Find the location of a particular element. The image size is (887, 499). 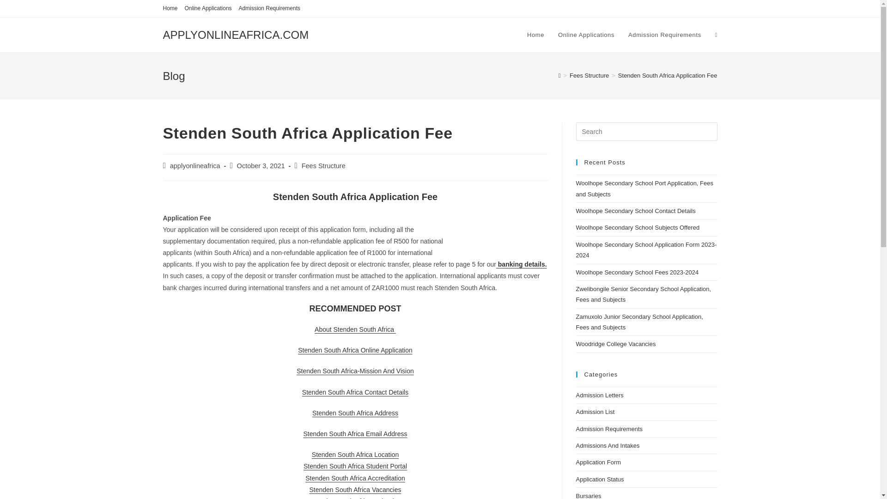

banking details. is located at coordinates (521, 264).